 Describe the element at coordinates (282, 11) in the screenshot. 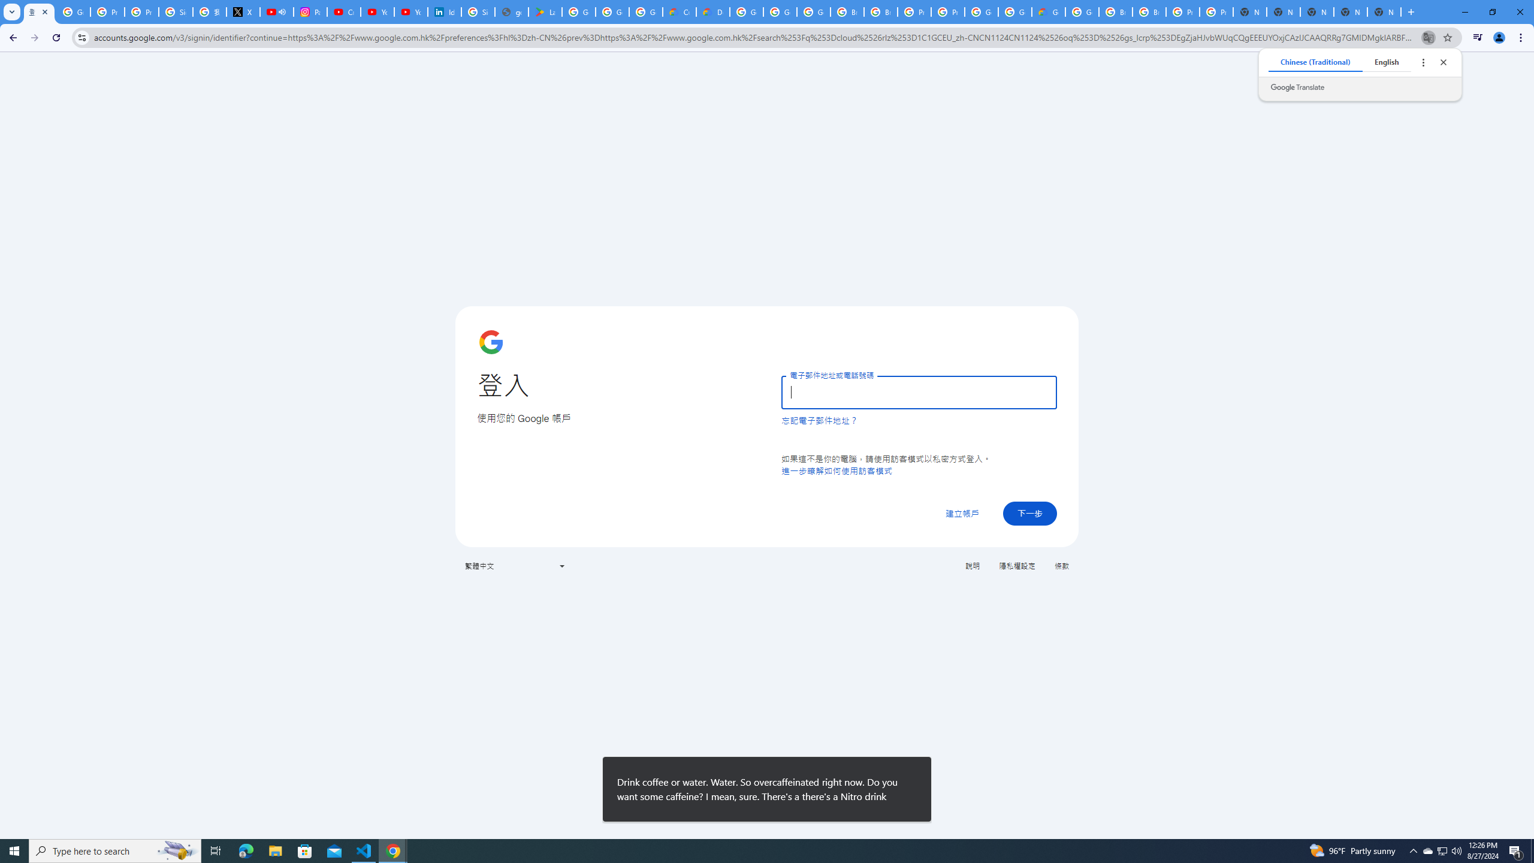

I see `Mute tab` at that location.